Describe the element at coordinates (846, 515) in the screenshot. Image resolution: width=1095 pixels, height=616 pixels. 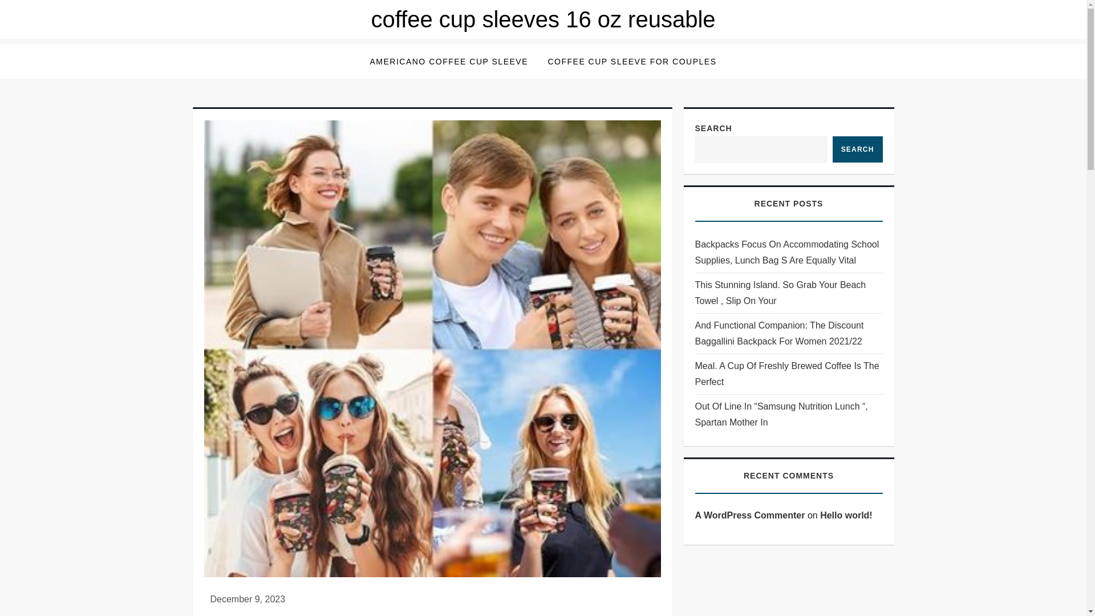
I see `Hello world!` at that location.